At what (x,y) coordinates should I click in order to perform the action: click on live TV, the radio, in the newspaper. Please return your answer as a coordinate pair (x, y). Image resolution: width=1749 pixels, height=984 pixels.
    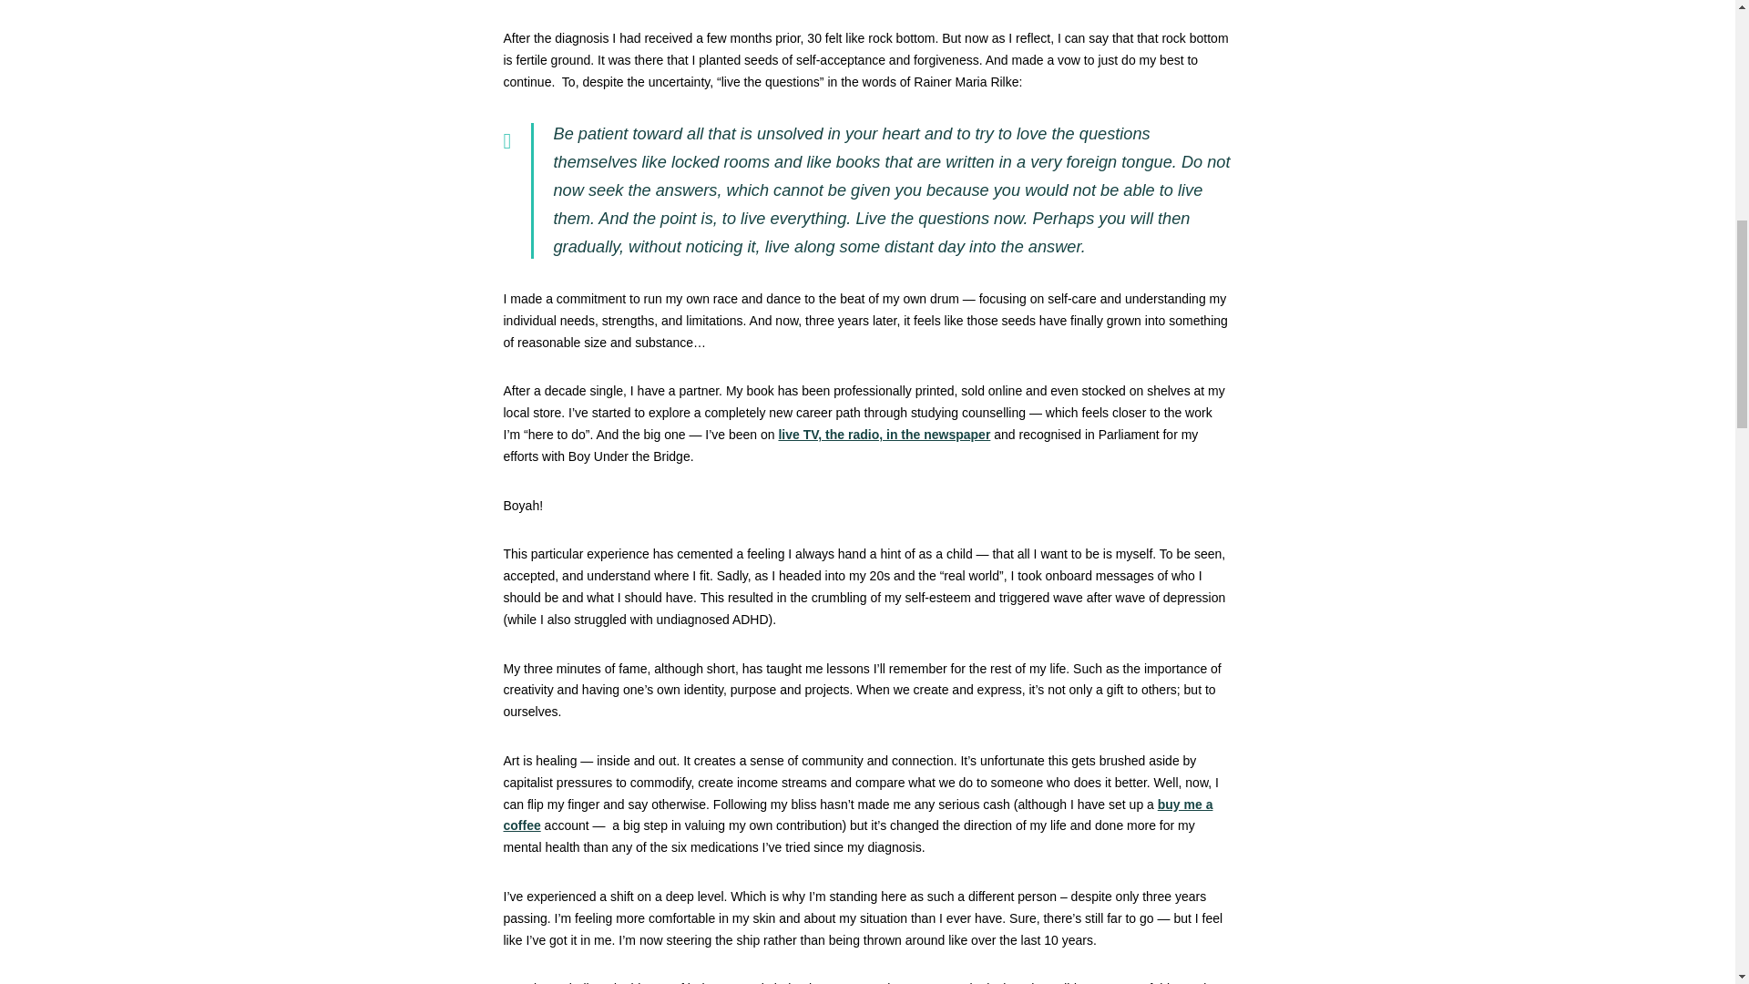
    Looking at the image, I should click on (884, 434).